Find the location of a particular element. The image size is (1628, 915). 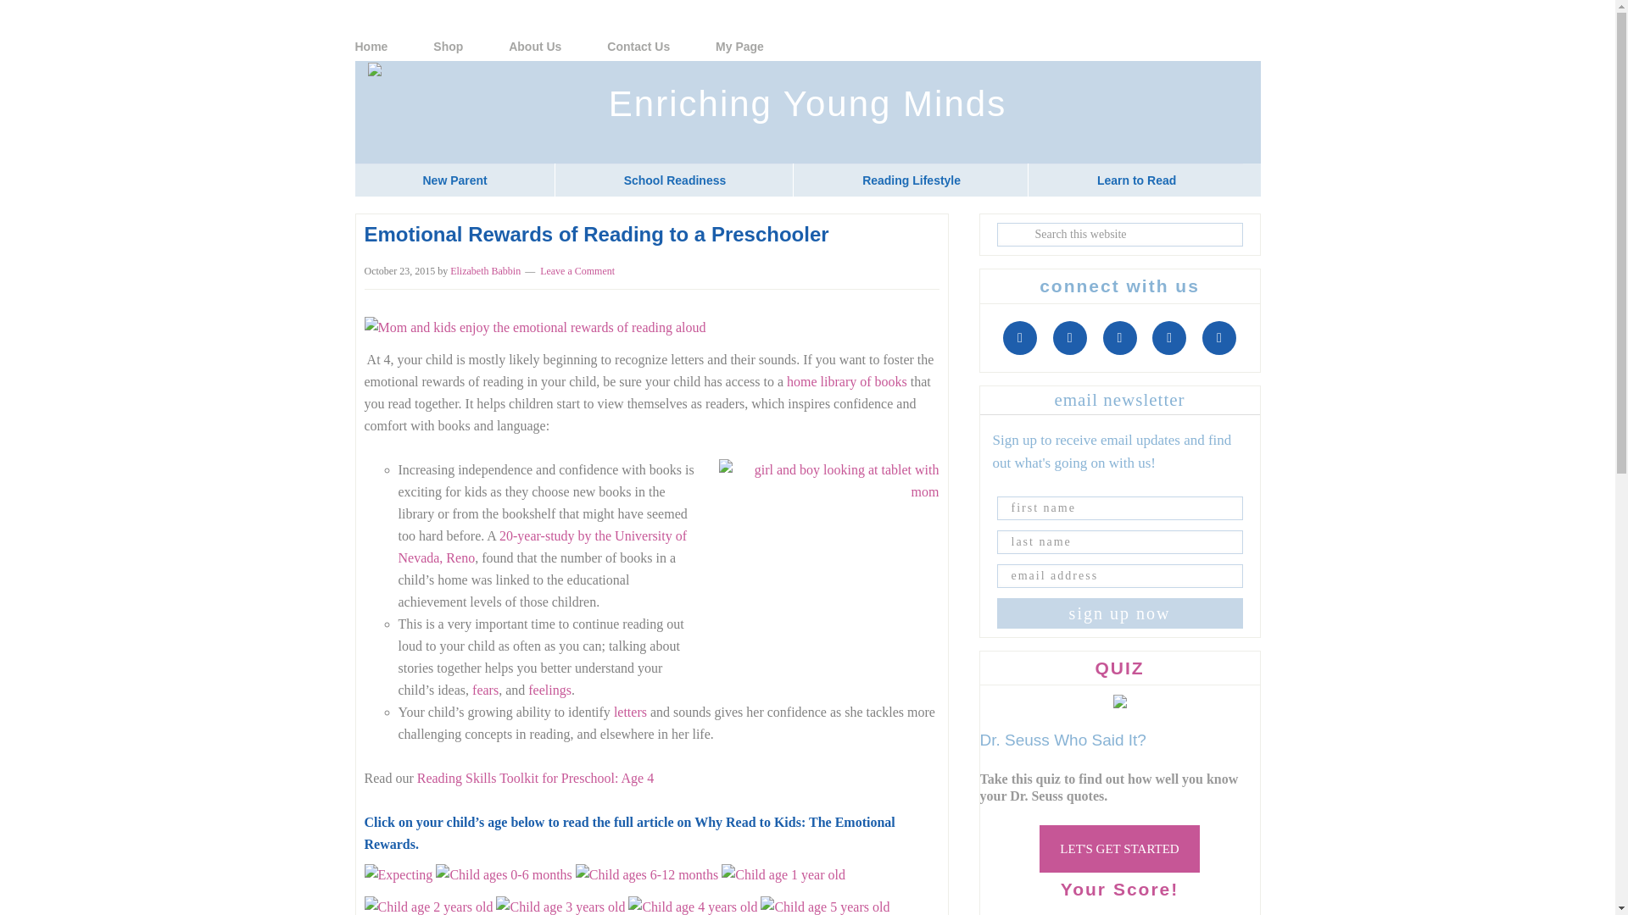

Reading Lifestyle is located at coordinates (911, 180).